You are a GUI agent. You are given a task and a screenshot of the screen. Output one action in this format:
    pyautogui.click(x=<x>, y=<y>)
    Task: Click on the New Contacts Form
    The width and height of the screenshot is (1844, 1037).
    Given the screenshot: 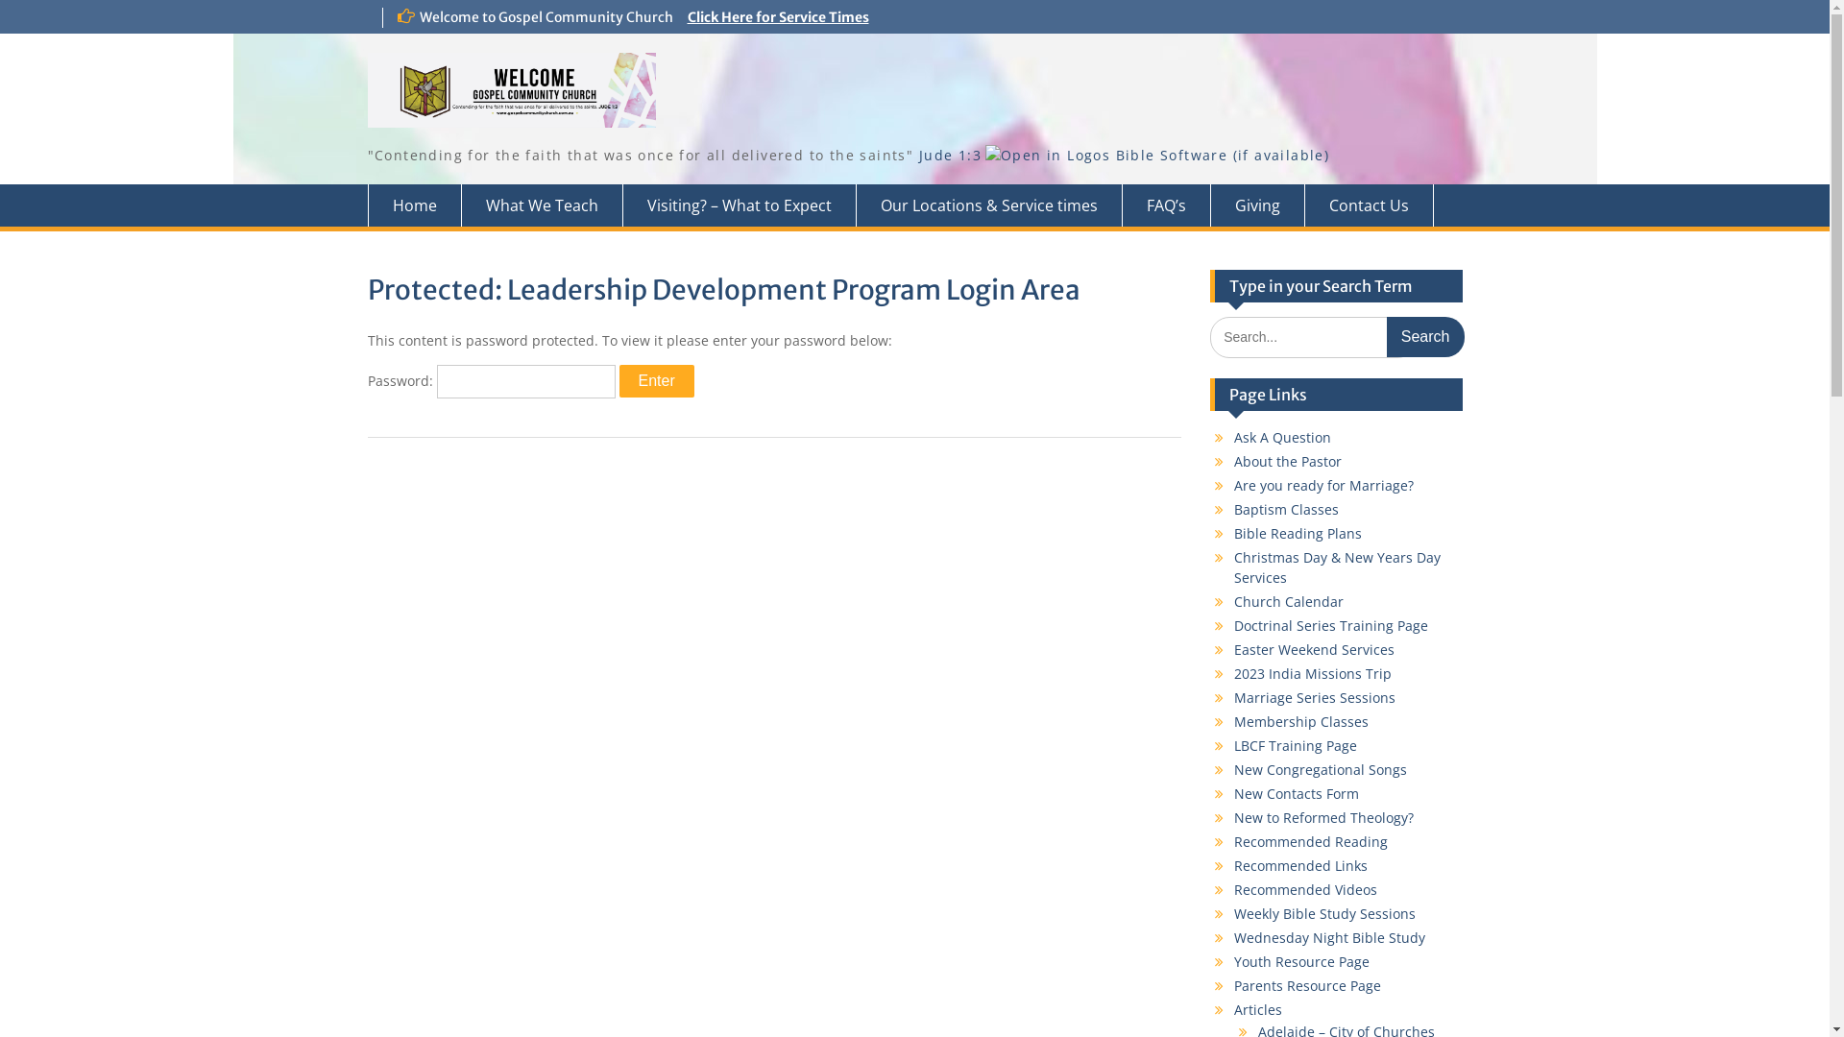 What is the action you would take?
    pyautogui.click(x=1297, y=793)
    